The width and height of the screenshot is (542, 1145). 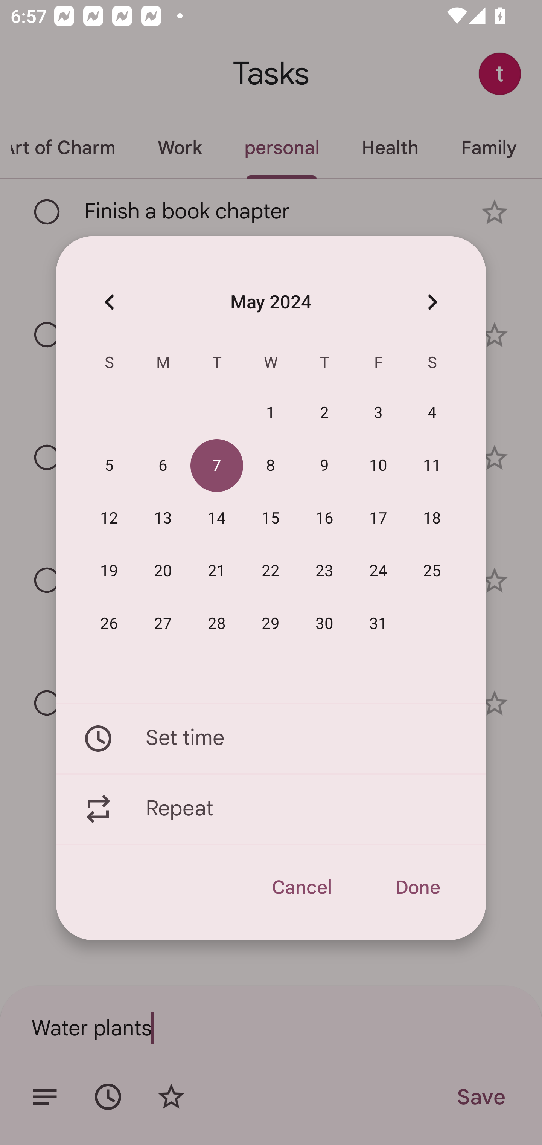 What do you see at coordinates (379, 466) in the screenshot?
I see `10 10 May 2024` at bounding box center [379, 466].